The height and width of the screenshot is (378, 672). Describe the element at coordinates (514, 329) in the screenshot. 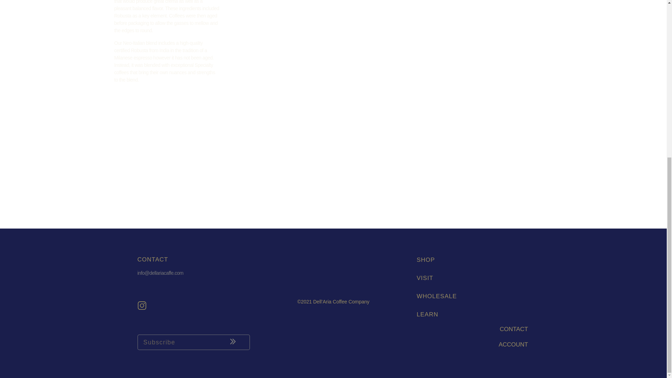

I see `CONTACT` at that location.